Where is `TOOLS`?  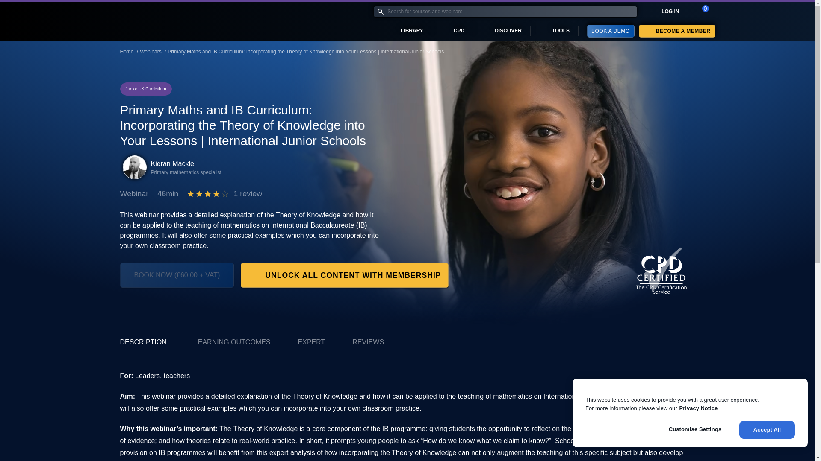 TOOLS is located at coordinates (554, 31).